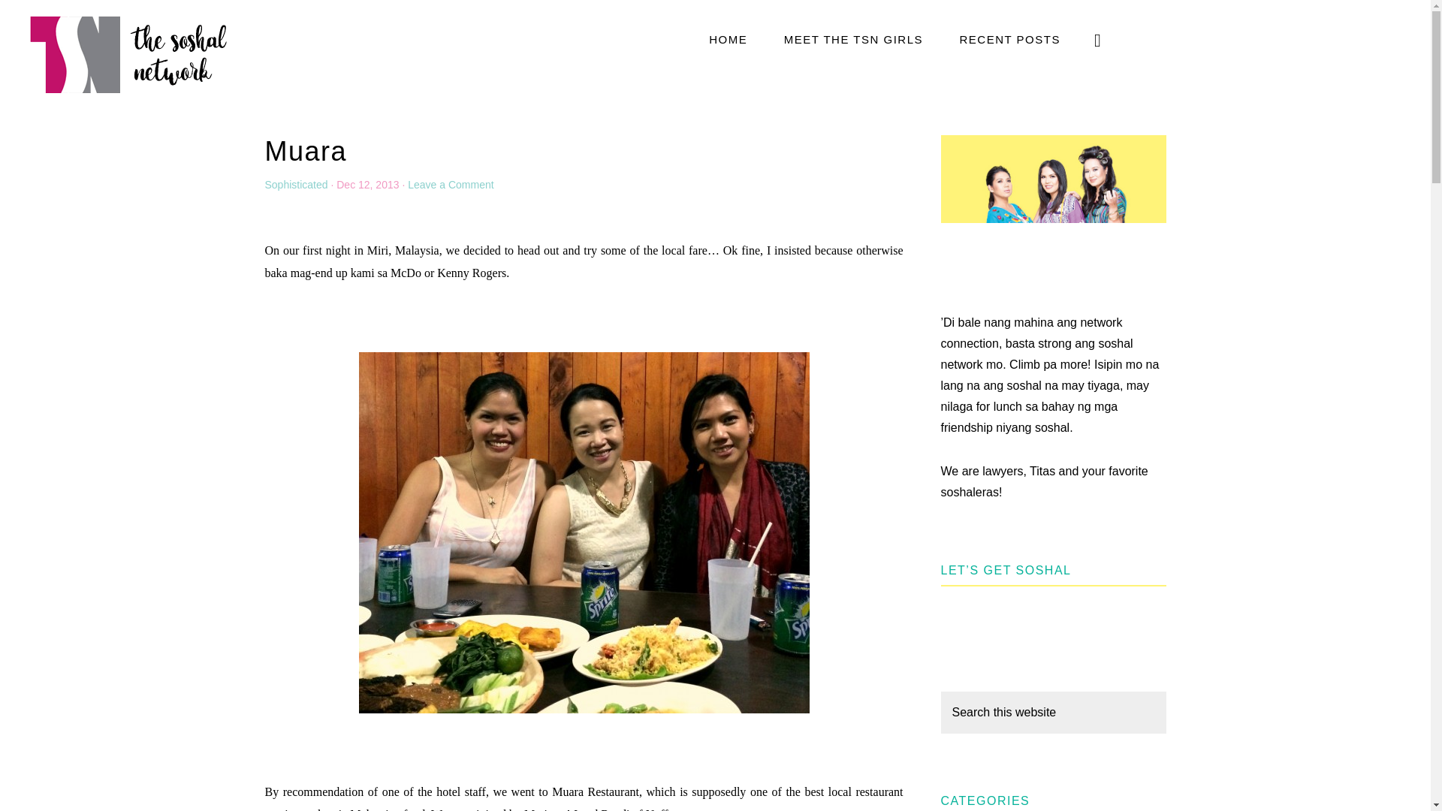 This screenshot has height=811, width=1442. What do you see at coordinates (128, 53) in the screenshot?
I see `THE SOSHAL NETWORK` at bounding box center [128, 53].